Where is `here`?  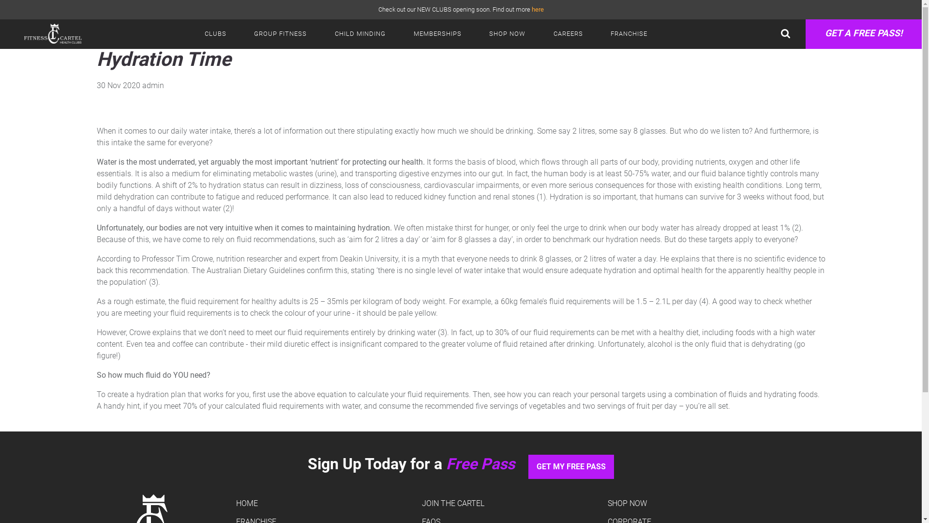
here is located at coordinates (537, 10).